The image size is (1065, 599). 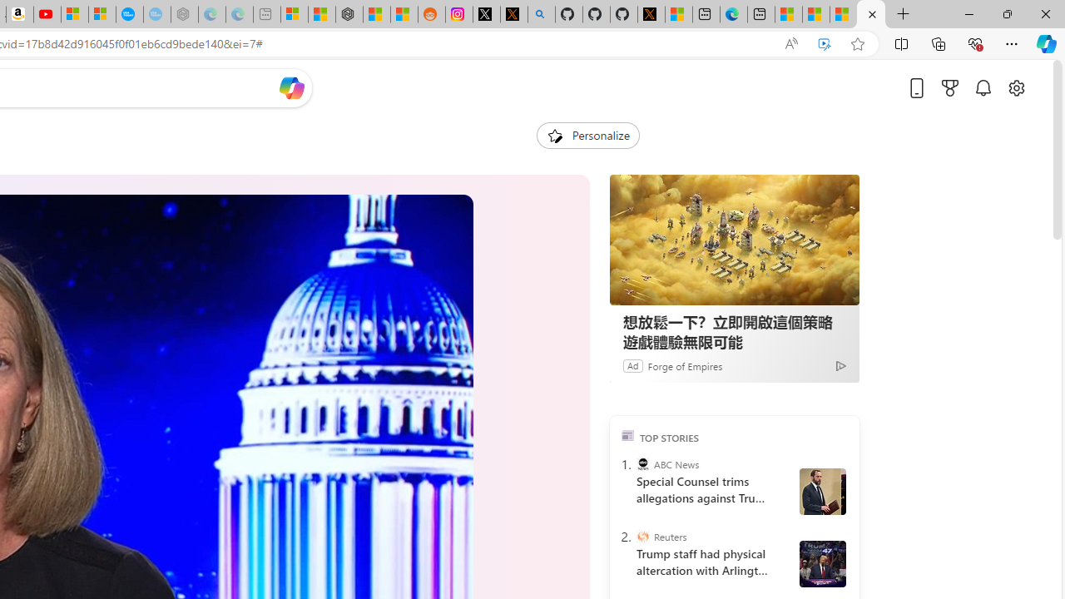 I want to click on To get missing image descriptions, open the context menu., so click(x=554, y=135).